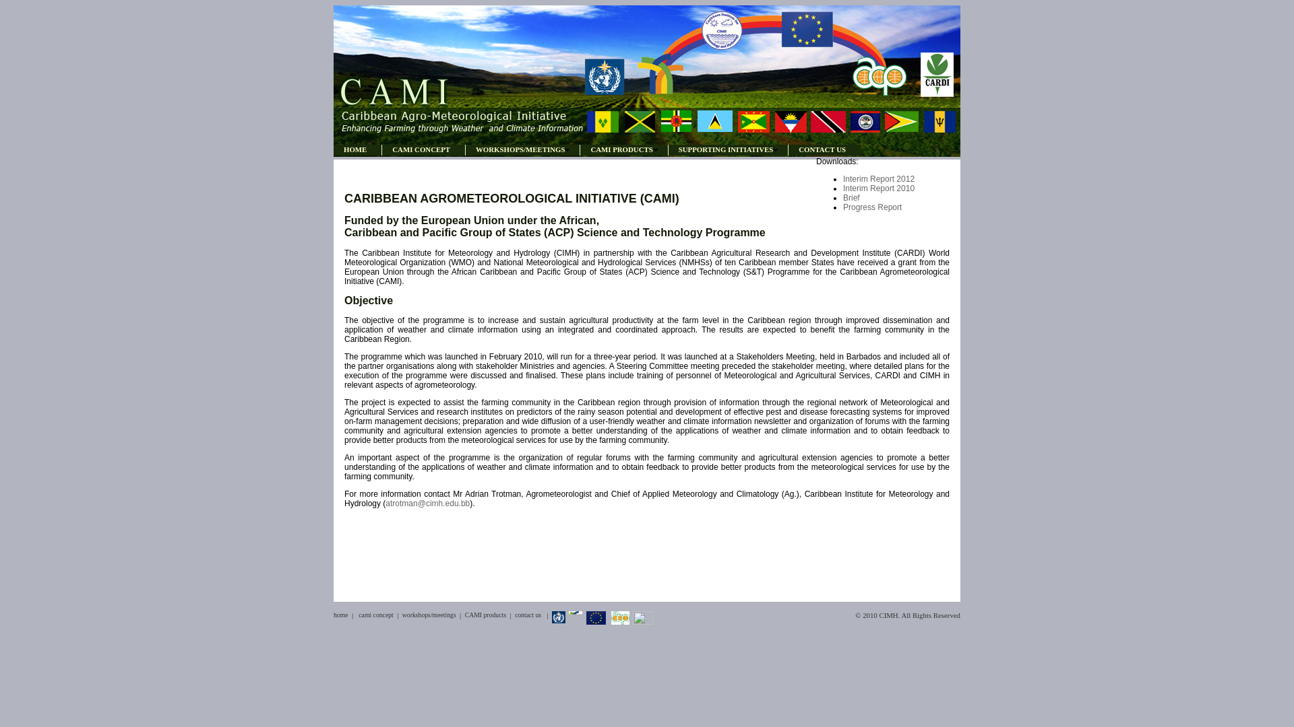 This screenshot has height=727, width=1294. What do you see at coordinates (623, 149) in the screenshot?
I see `CAMI PRODUCTS` at bounding box center [623, 149].